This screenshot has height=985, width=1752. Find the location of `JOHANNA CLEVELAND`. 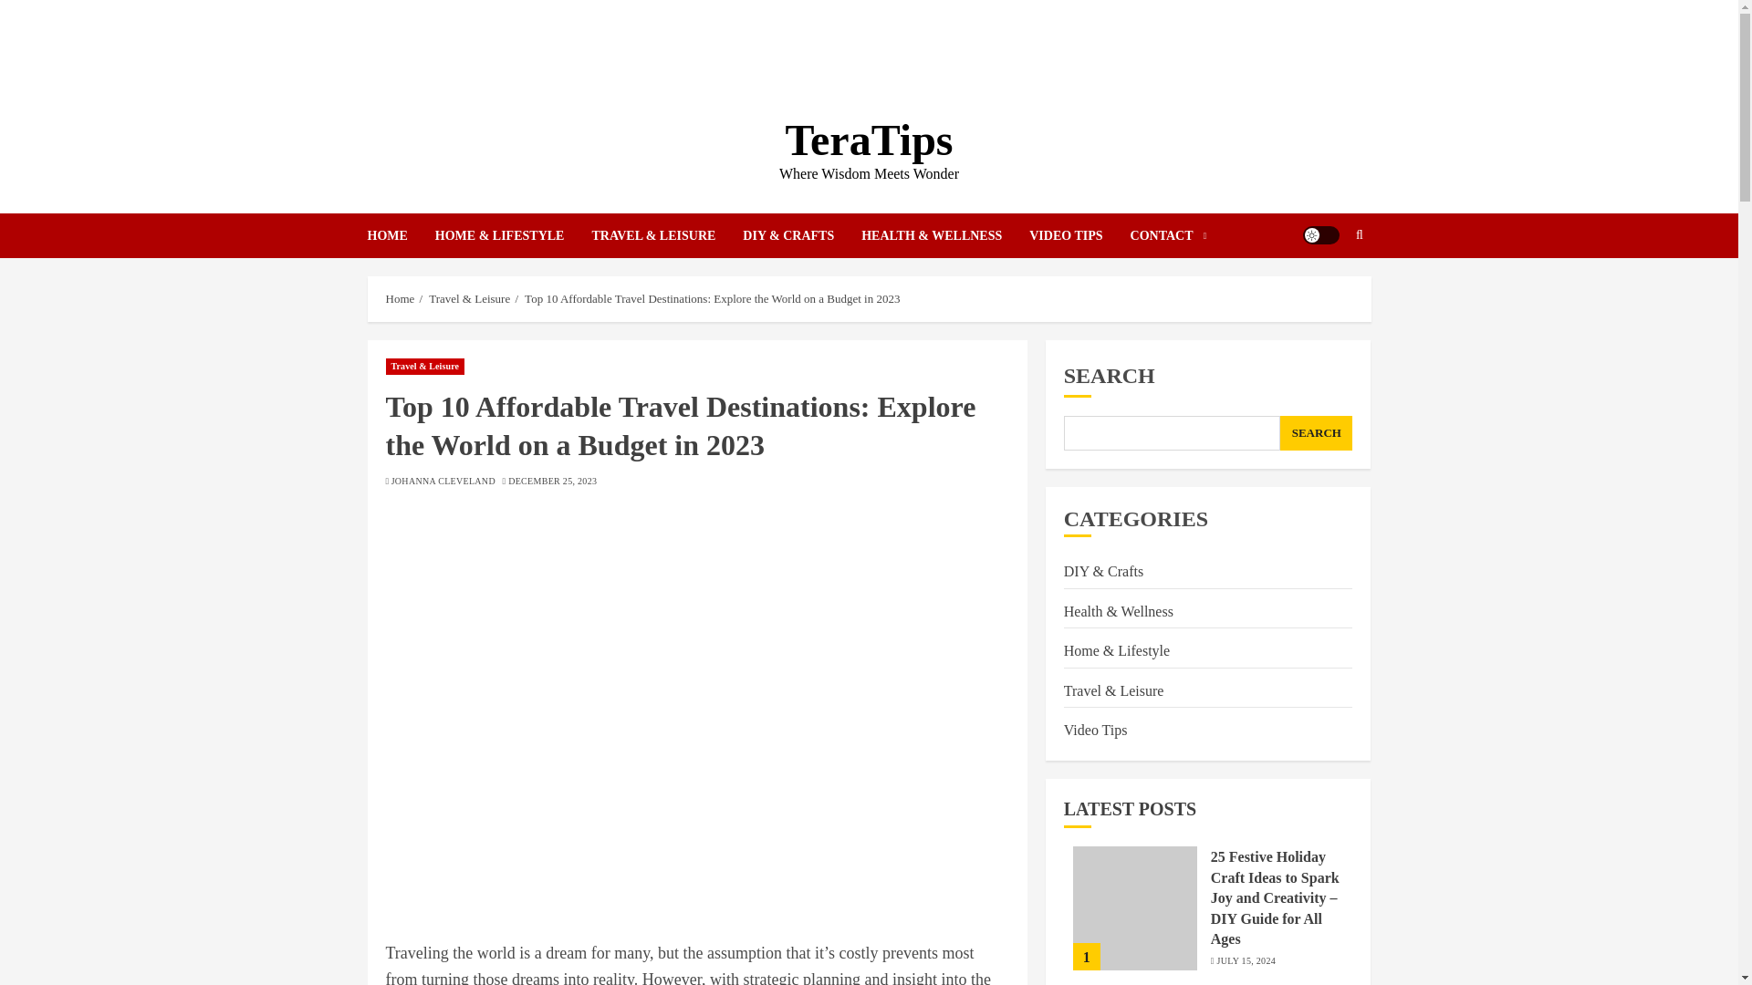

JOHANNA CLEVELAND is located at coordinates (443, 481).